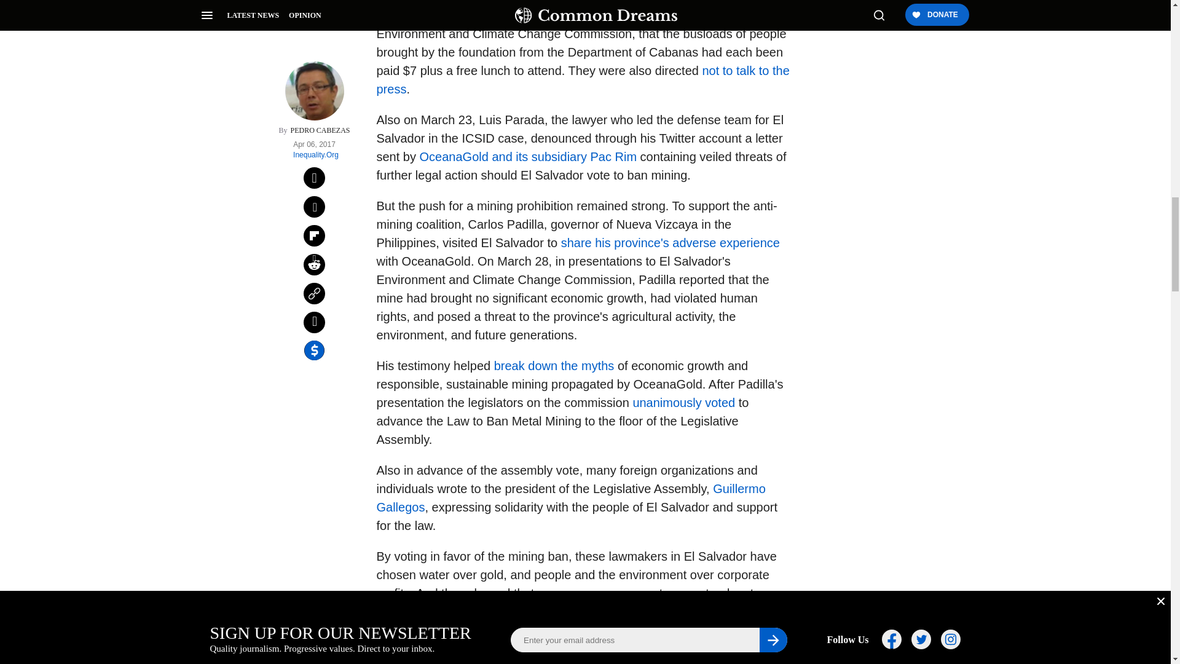 The height and width of the screenshot is (664, 1180). What do you see at coordinates (509, 156) in the screenshot?
I see `OceanaGold and its subsidiary P` at bounding box center [509, 156].